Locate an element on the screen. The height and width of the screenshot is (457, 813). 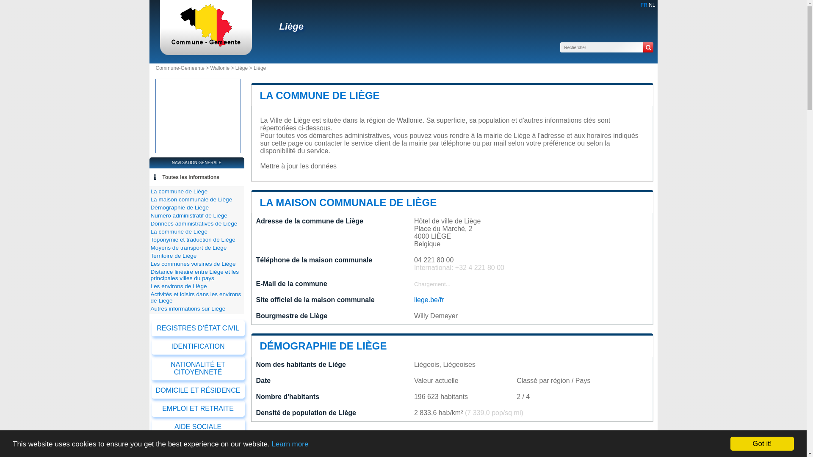
liege.be/fr is located at coordinates (429, 300).